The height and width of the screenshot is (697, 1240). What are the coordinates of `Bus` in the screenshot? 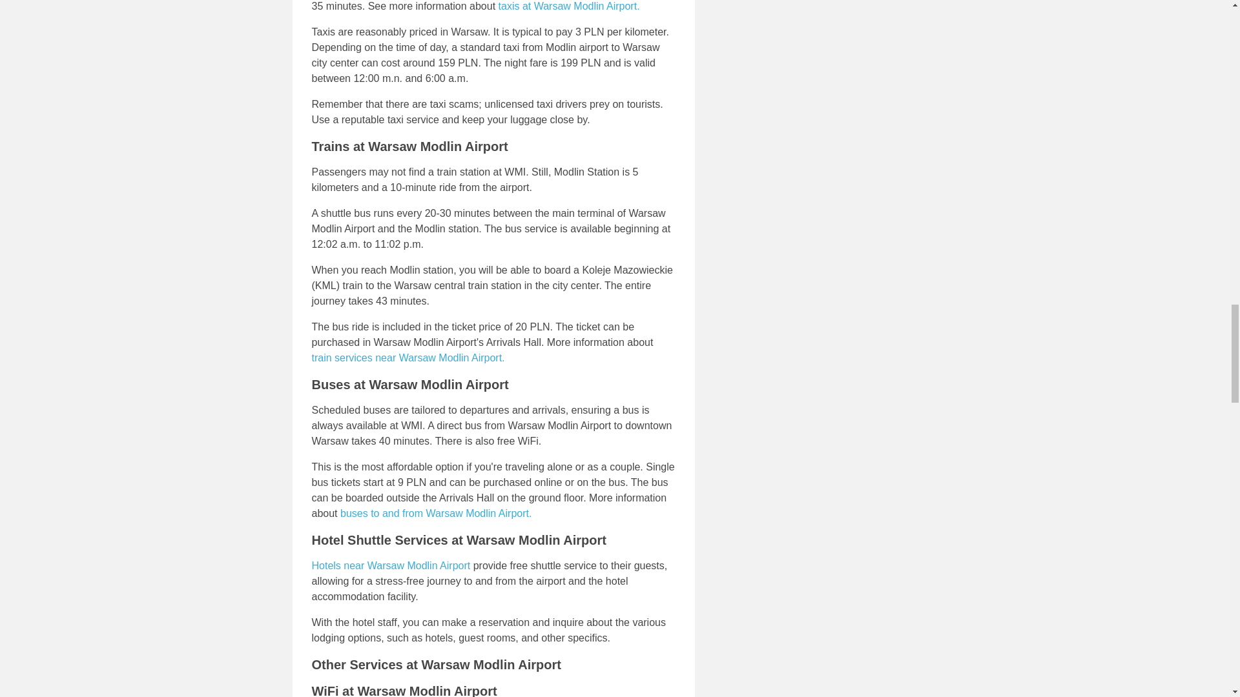 It's located at (435, 513).